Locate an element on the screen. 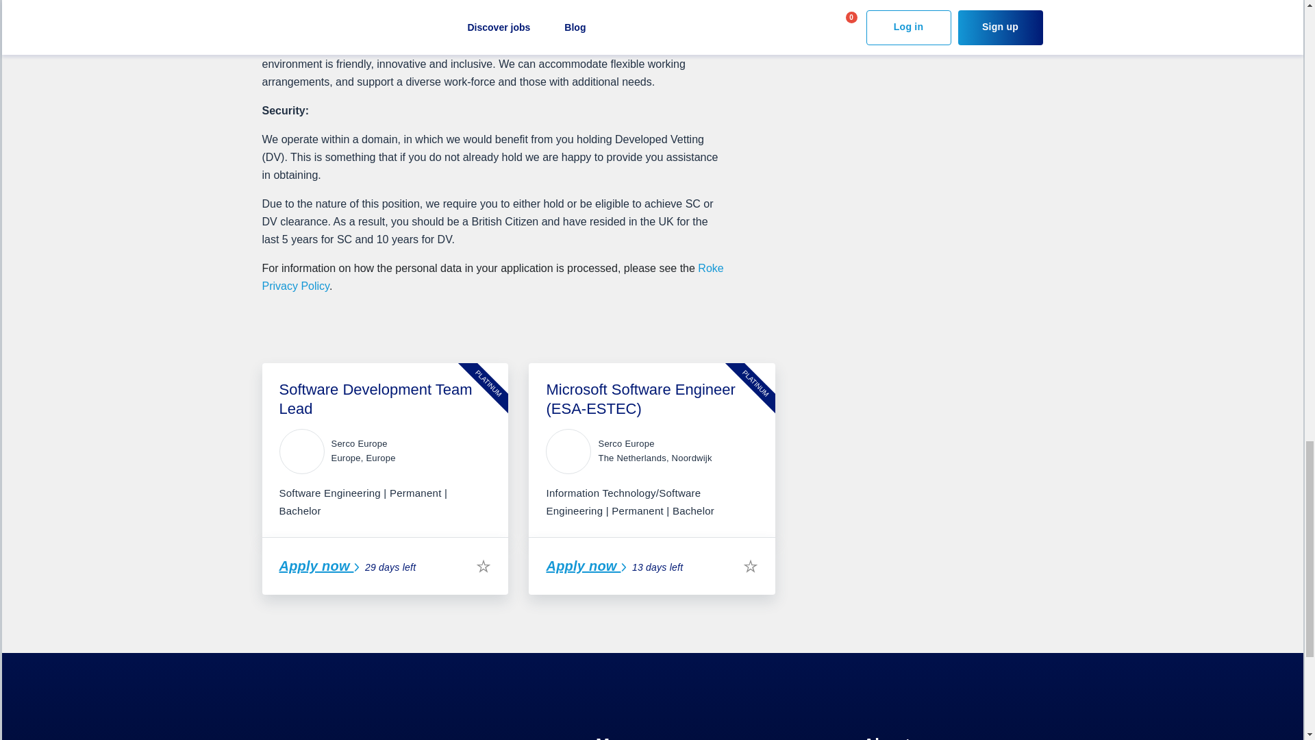  Roke Privacy Policy is located at coordinates (492, 277).